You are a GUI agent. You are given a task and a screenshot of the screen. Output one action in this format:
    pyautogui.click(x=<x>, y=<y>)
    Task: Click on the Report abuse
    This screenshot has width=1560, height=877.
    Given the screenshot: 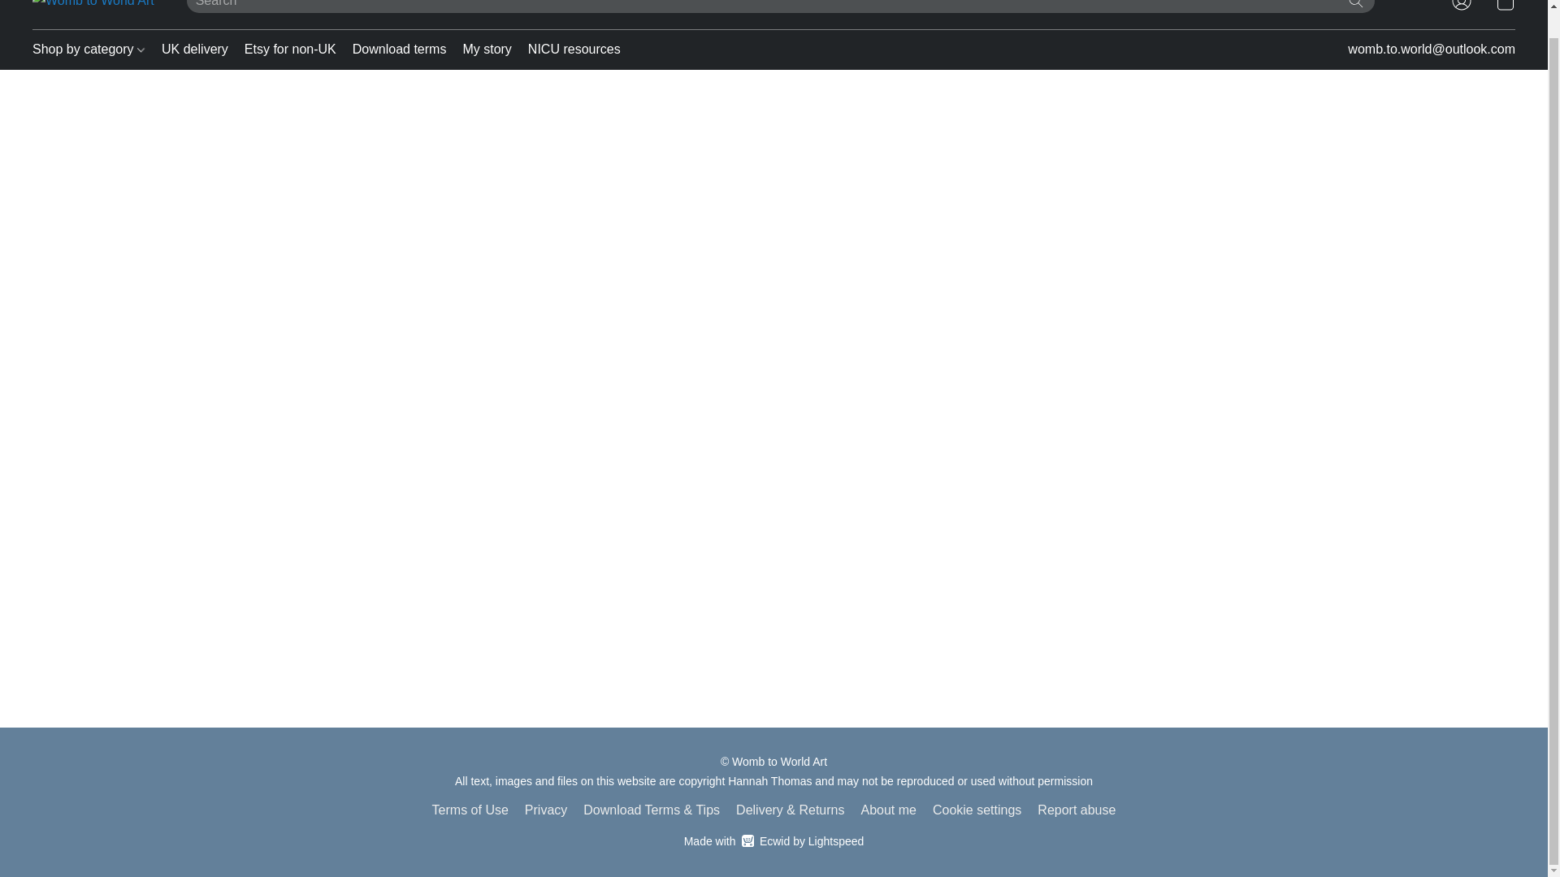 What is the action you would take?
    pyautogui.click(x=570, y=49)
    